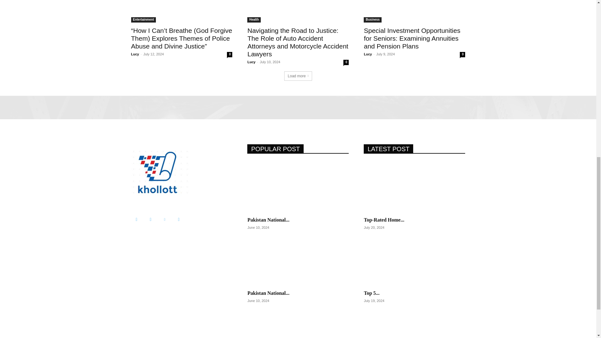 This screenshot has height=338, width=601. Describe the element at coordinates (143, 20) in the screenshot. I see `Entertainment` at that location.